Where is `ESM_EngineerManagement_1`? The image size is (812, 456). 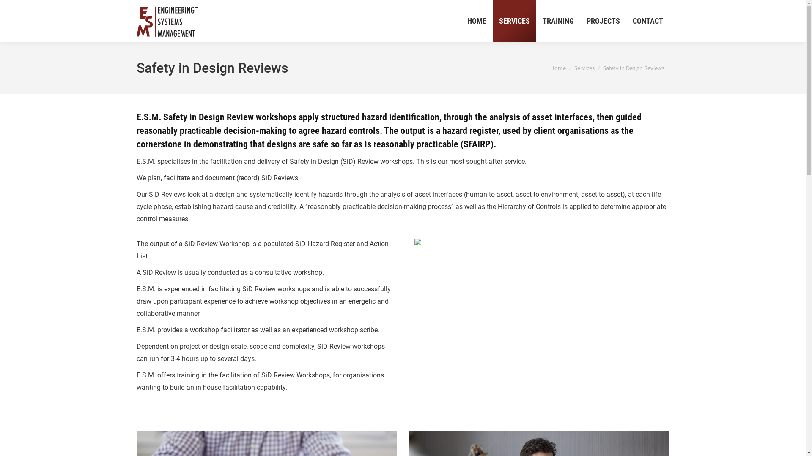
ESM_EngineerManagement_1 is located at coordinates (541, 323).